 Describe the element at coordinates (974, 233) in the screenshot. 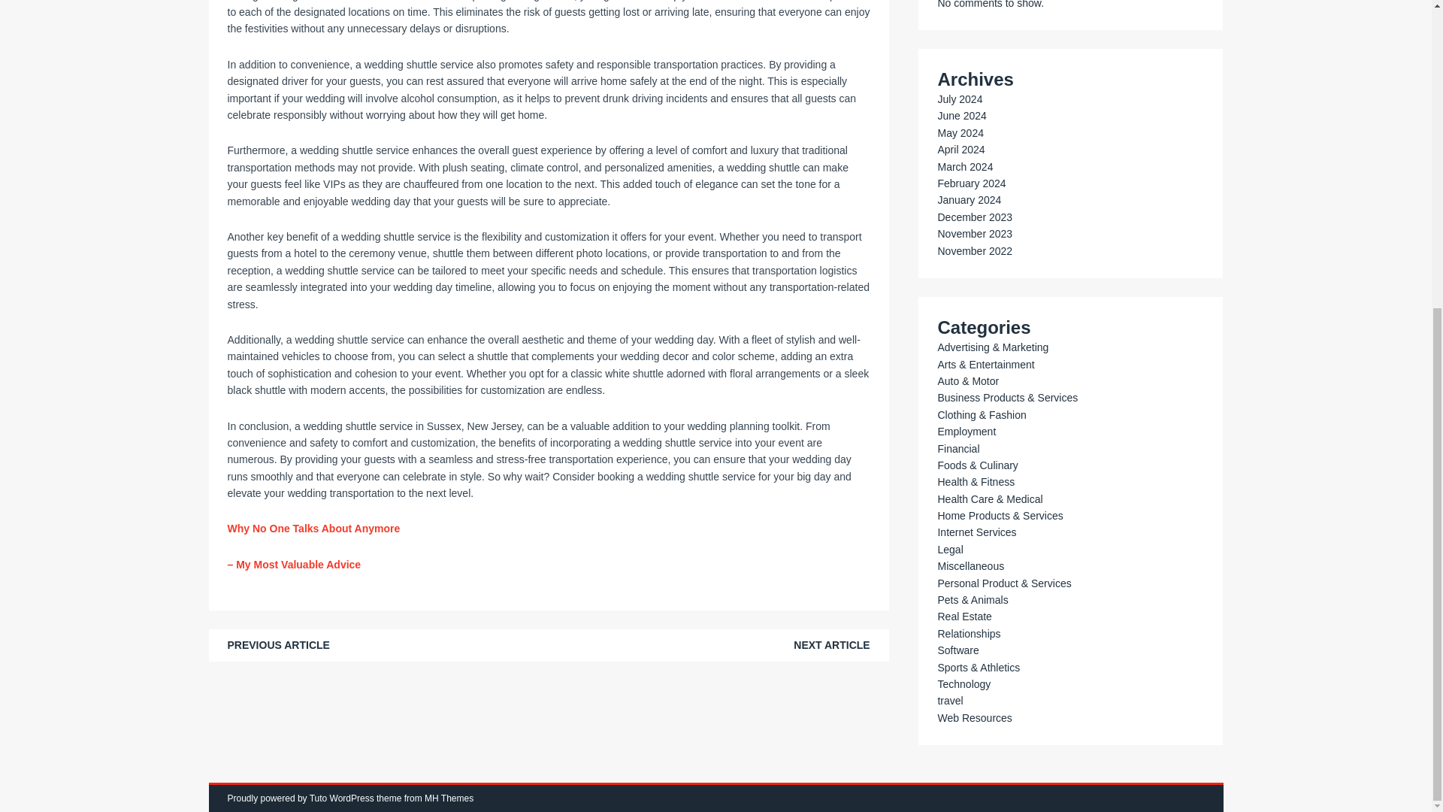

I see `November 2023` at that location.